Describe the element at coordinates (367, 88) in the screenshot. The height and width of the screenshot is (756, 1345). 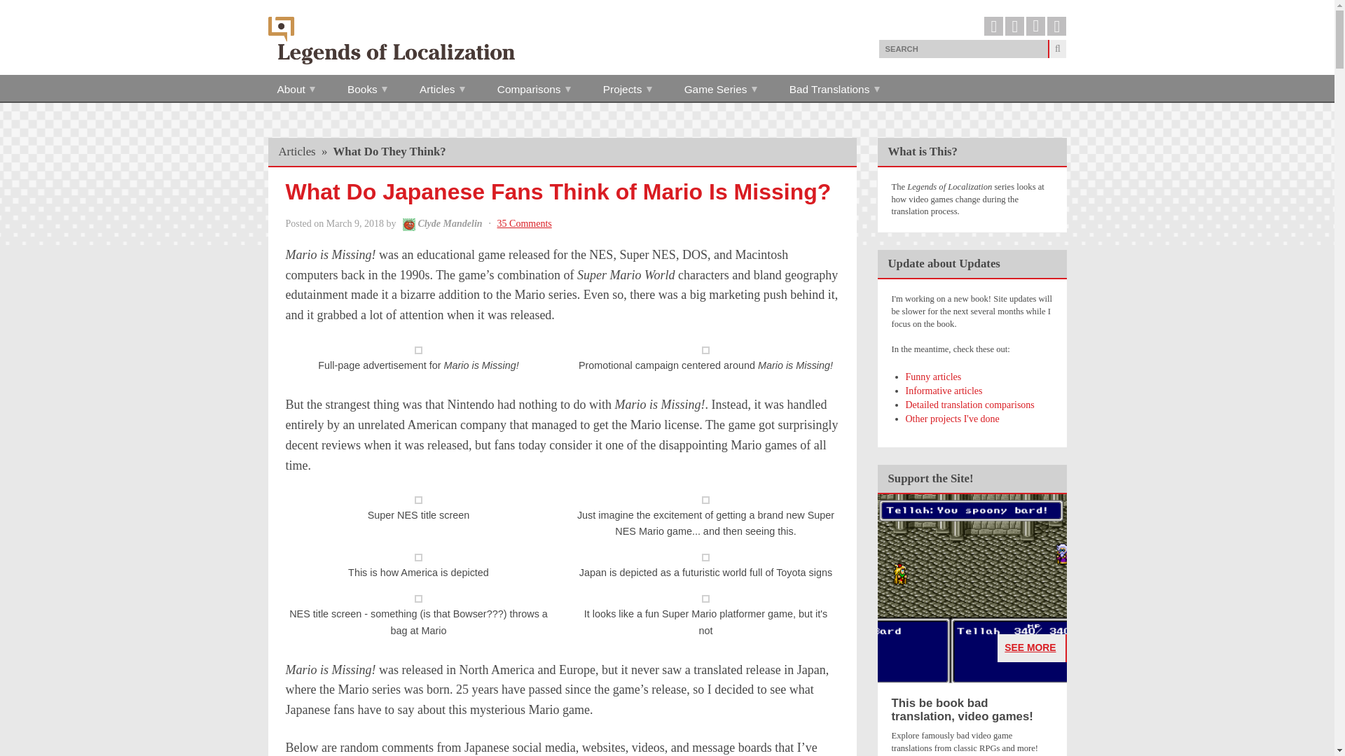
I see `Books` at that location.